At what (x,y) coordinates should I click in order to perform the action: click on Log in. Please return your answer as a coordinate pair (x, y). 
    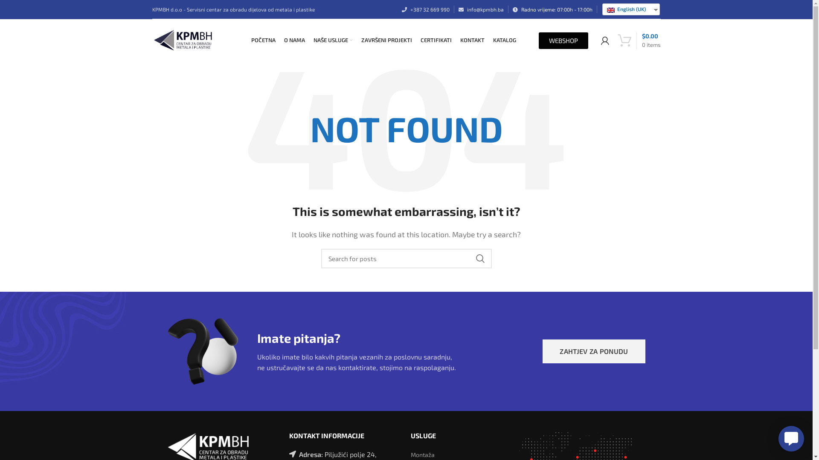
    Looking at the image, I should click on (538, 179).